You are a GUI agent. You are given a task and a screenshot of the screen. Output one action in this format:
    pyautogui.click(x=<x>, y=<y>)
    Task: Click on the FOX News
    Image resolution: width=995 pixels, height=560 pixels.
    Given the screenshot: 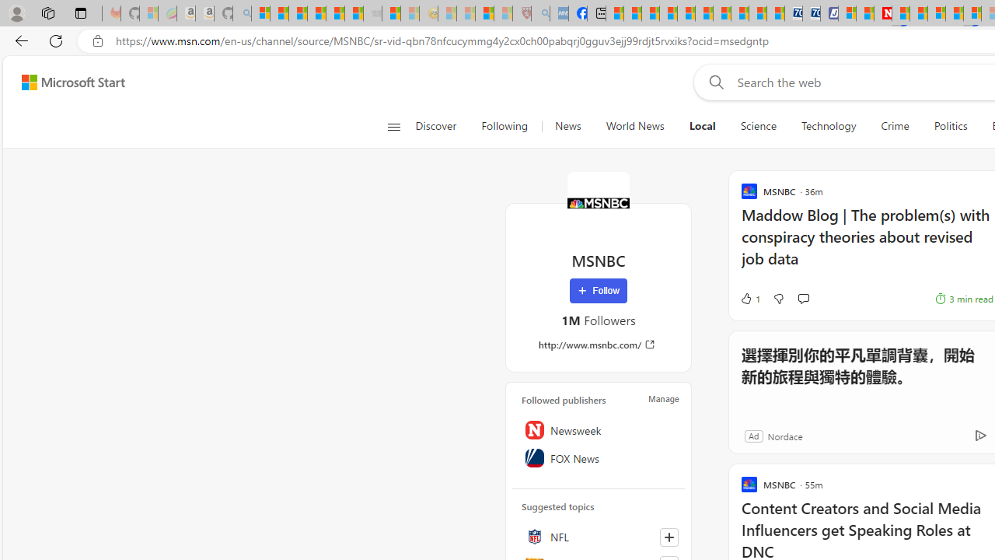 What is the action you would take?
    pyautogui.click(x=599, y=457)
    